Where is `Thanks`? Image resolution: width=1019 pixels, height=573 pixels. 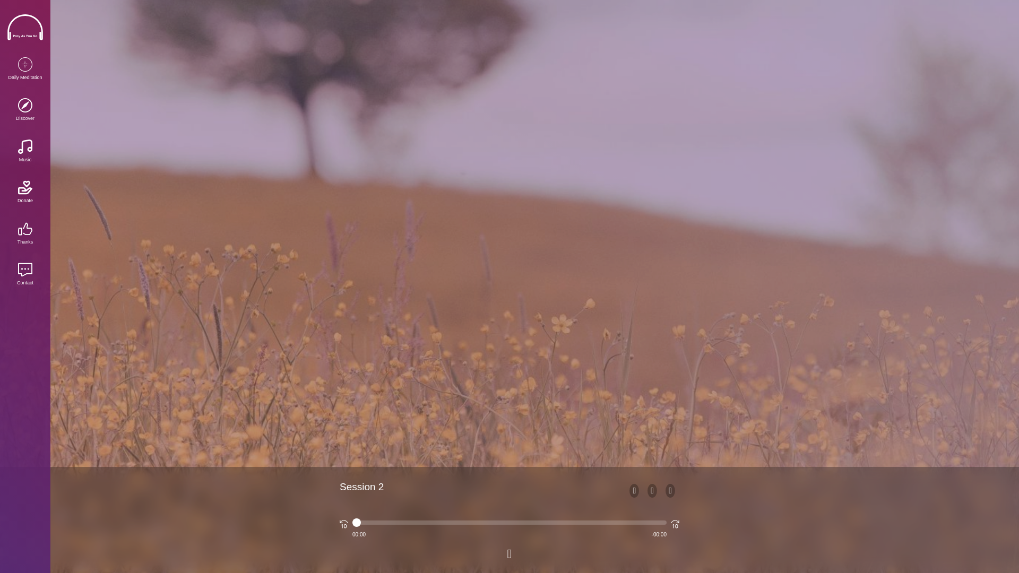
Thanks is located at coordinates (25, 233).